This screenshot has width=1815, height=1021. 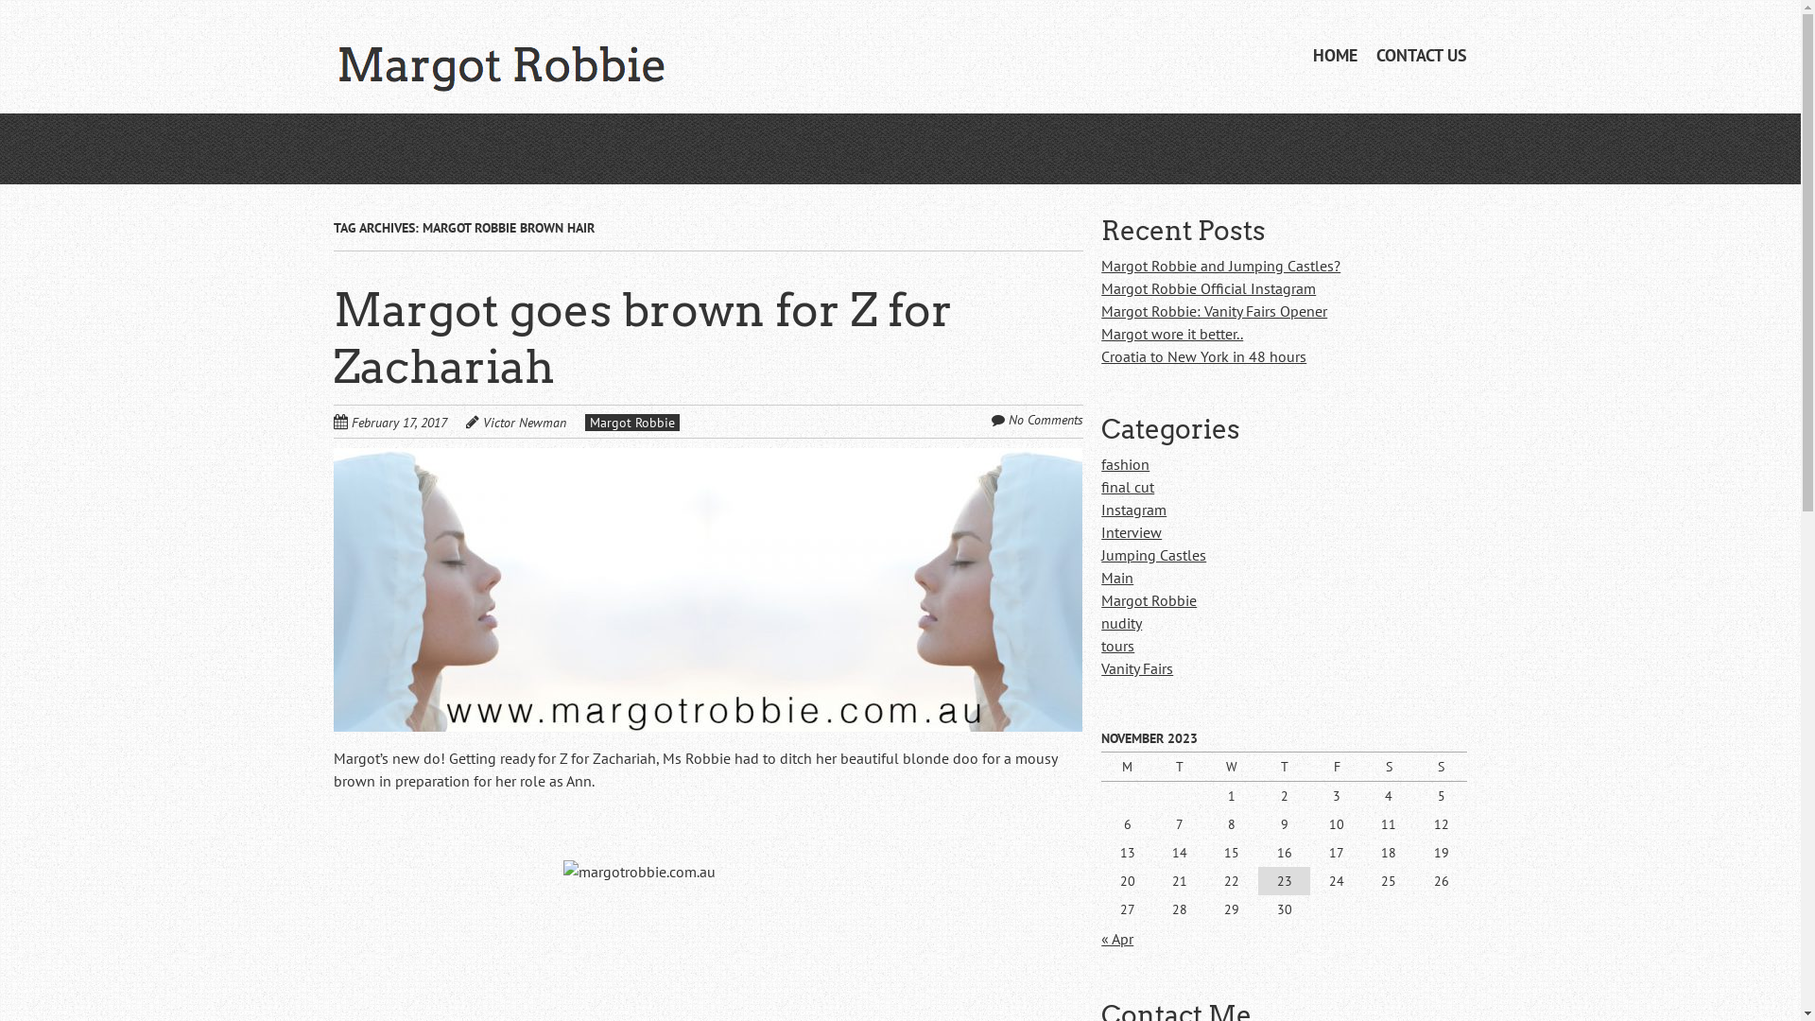 What do you see at coordinates (1132, 532) in the screenshot?
I see `Interview` at bounding box center [1132, 532].